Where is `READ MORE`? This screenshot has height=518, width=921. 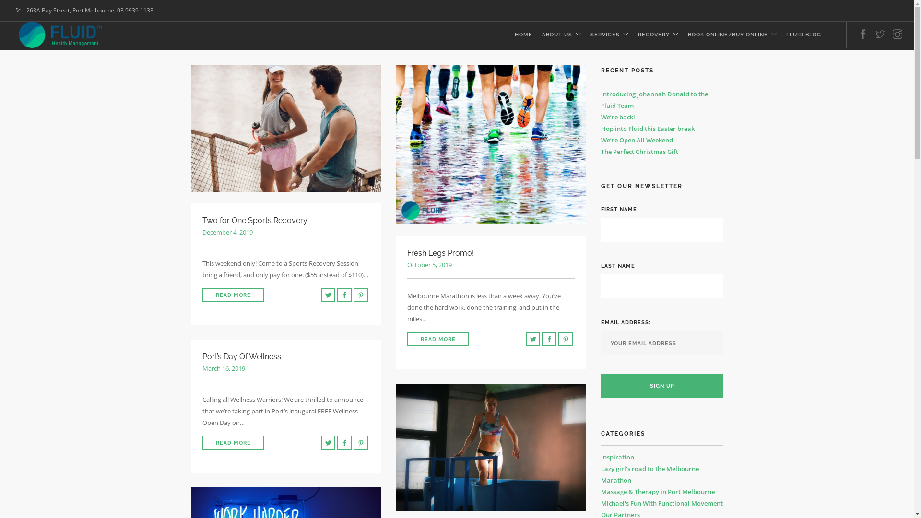 READ MORE is located at coordinates (233, 295).